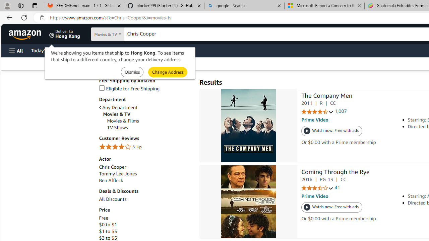  I want to click on Submit, so click(168, 72).